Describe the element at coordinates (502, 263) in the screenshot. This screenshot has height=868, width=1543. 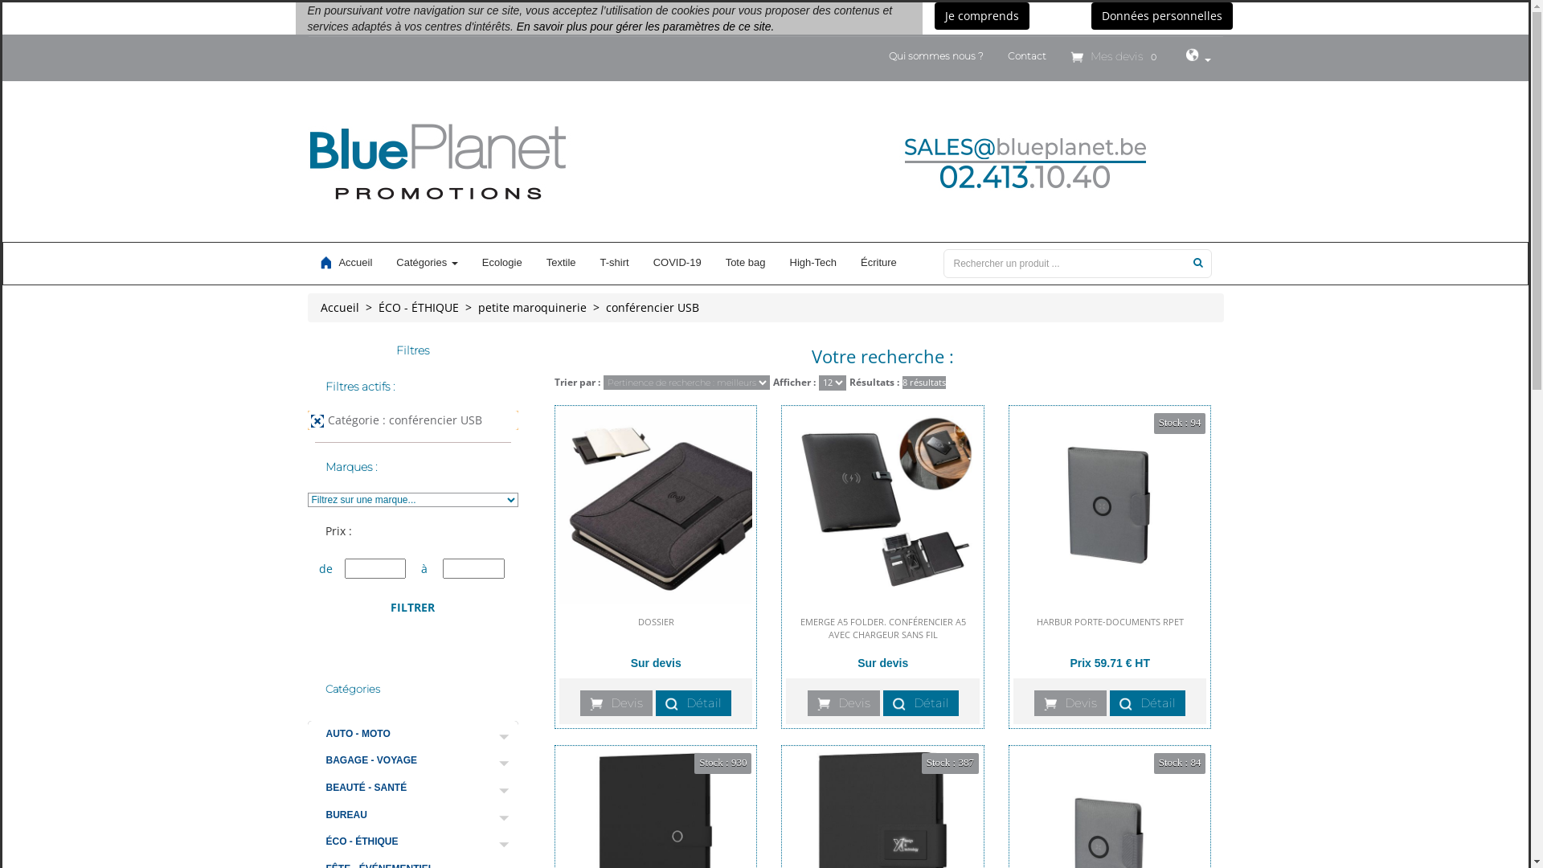
I see `Ecologie` at that location.